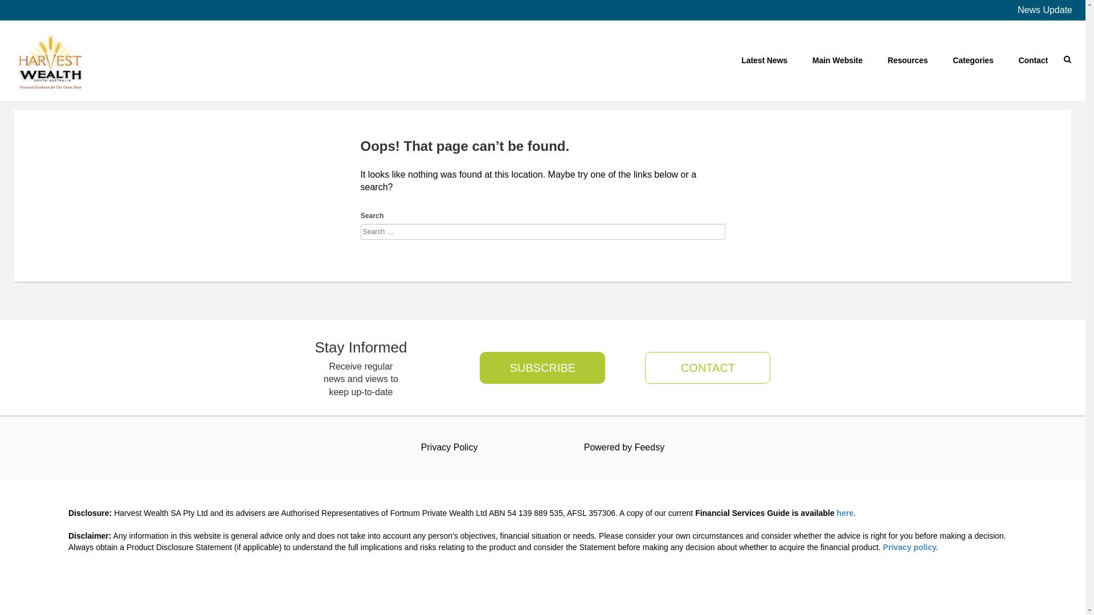 The width and height of the screenshot is (1094, 615). What do you see at coordinates (450, 448) in the screenshot?
I see `Privacy Policy` at bounding box center [450, 448].